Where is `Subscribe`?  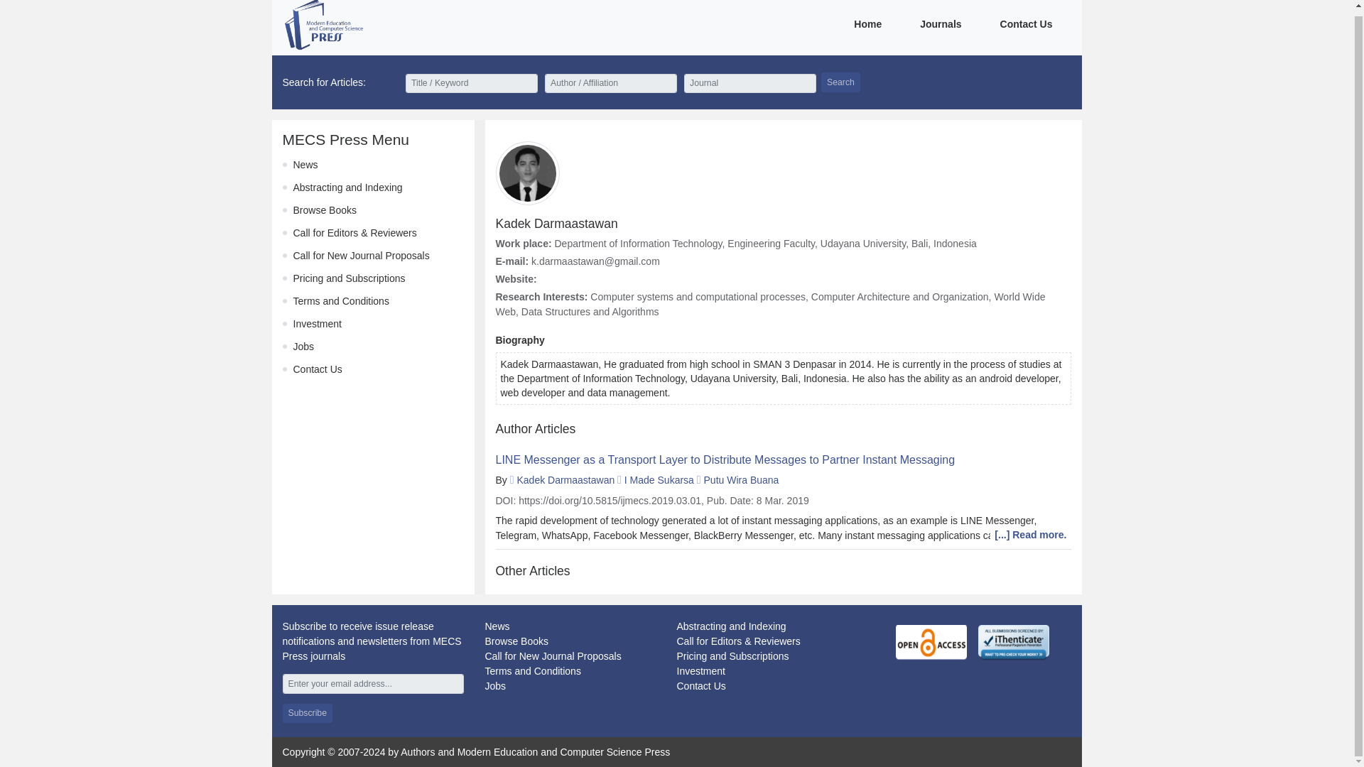
Subscribe is located at coordinates (307, 713).